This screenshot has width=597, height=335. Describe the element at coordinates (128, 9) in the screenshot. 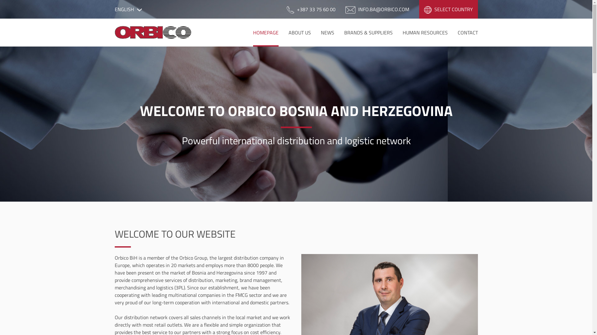

I see `ENGLISH` at that location.